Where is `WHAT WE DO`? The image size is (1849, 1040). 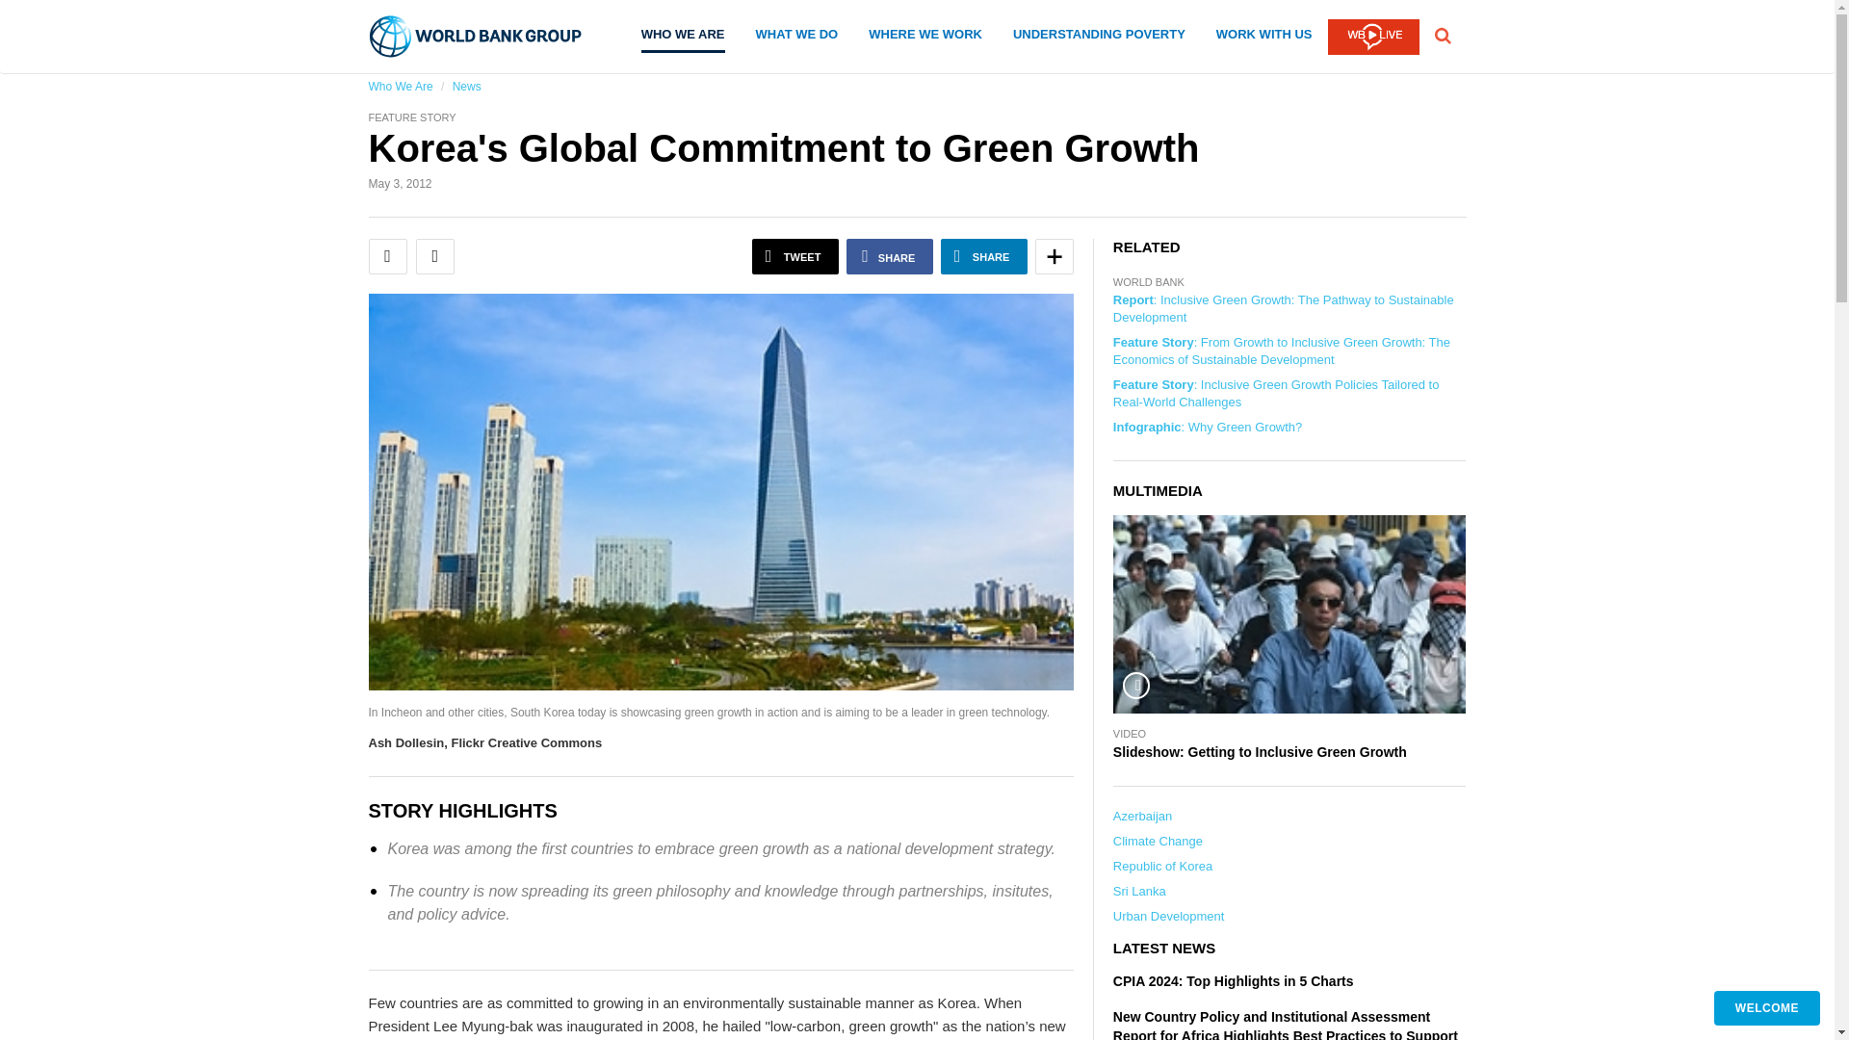 WHAT WE DO is located at coordinates (797, 39).